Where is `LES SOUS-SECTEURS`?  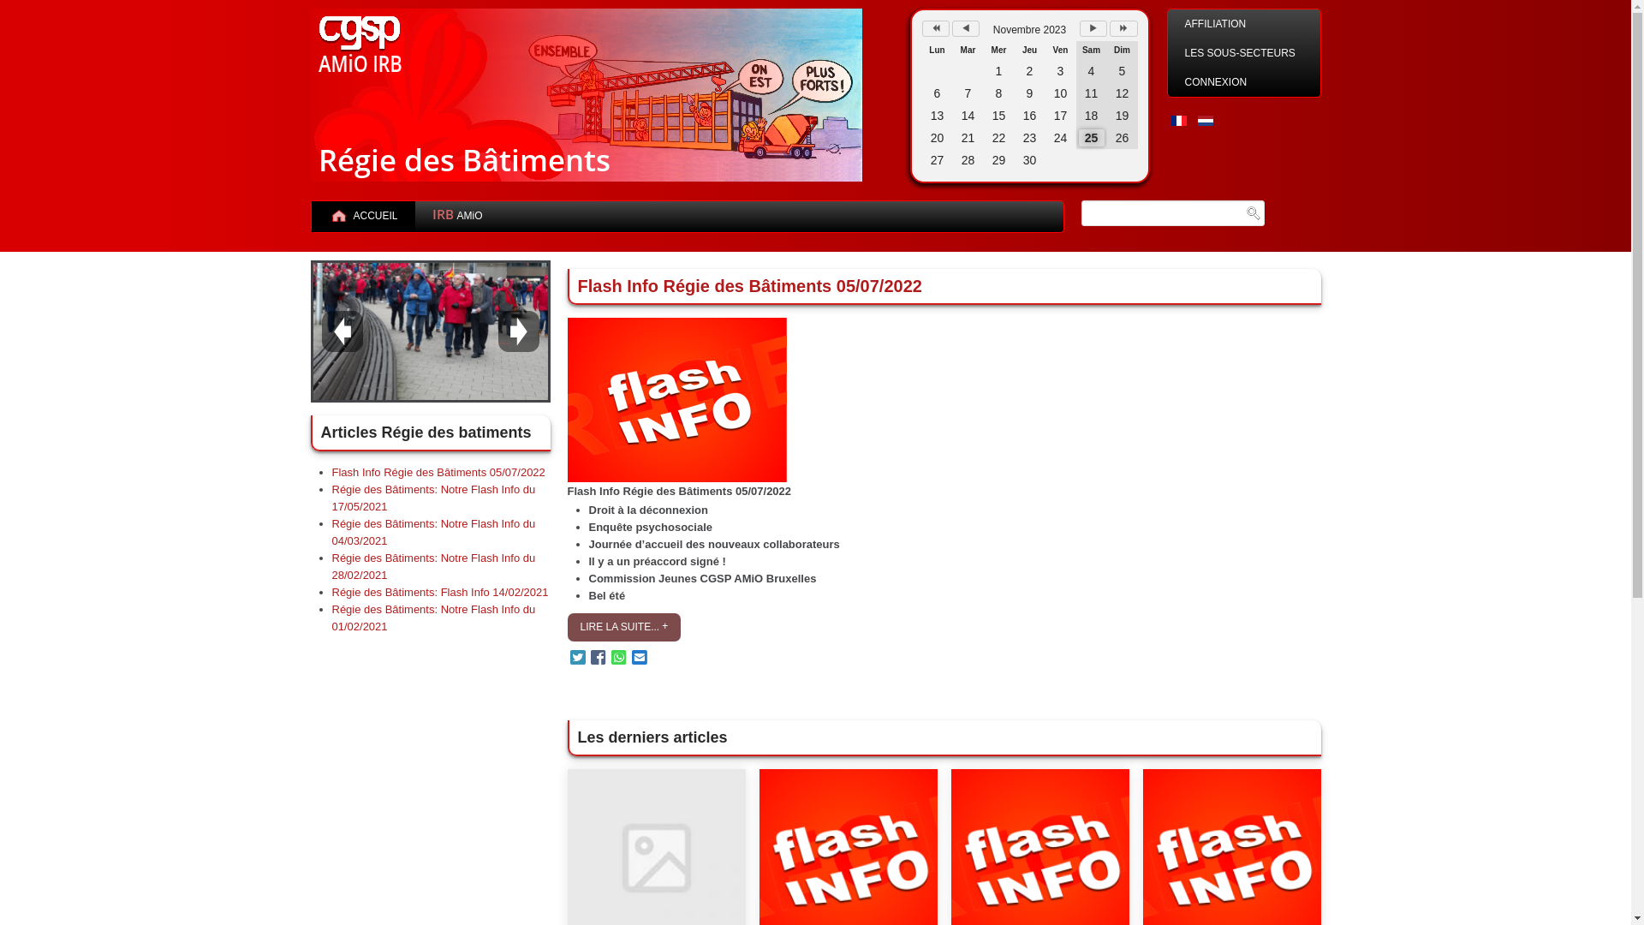 LES SOUS-SECTEURS is located at coordinates (1244, 53).